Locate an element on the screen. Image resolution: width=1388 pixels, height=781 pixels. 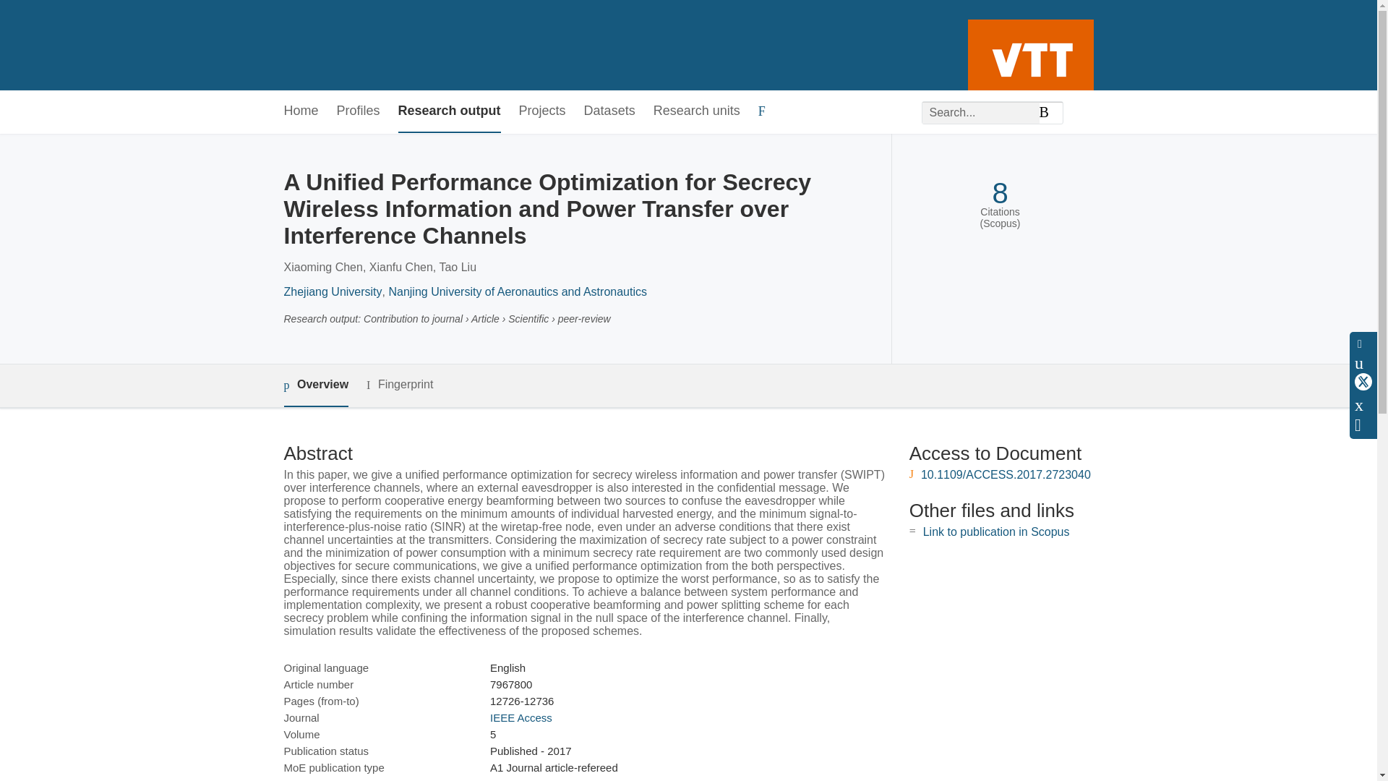
Nanjing University of Aeronautics and Astronautics is located at coordinates (518, 291).